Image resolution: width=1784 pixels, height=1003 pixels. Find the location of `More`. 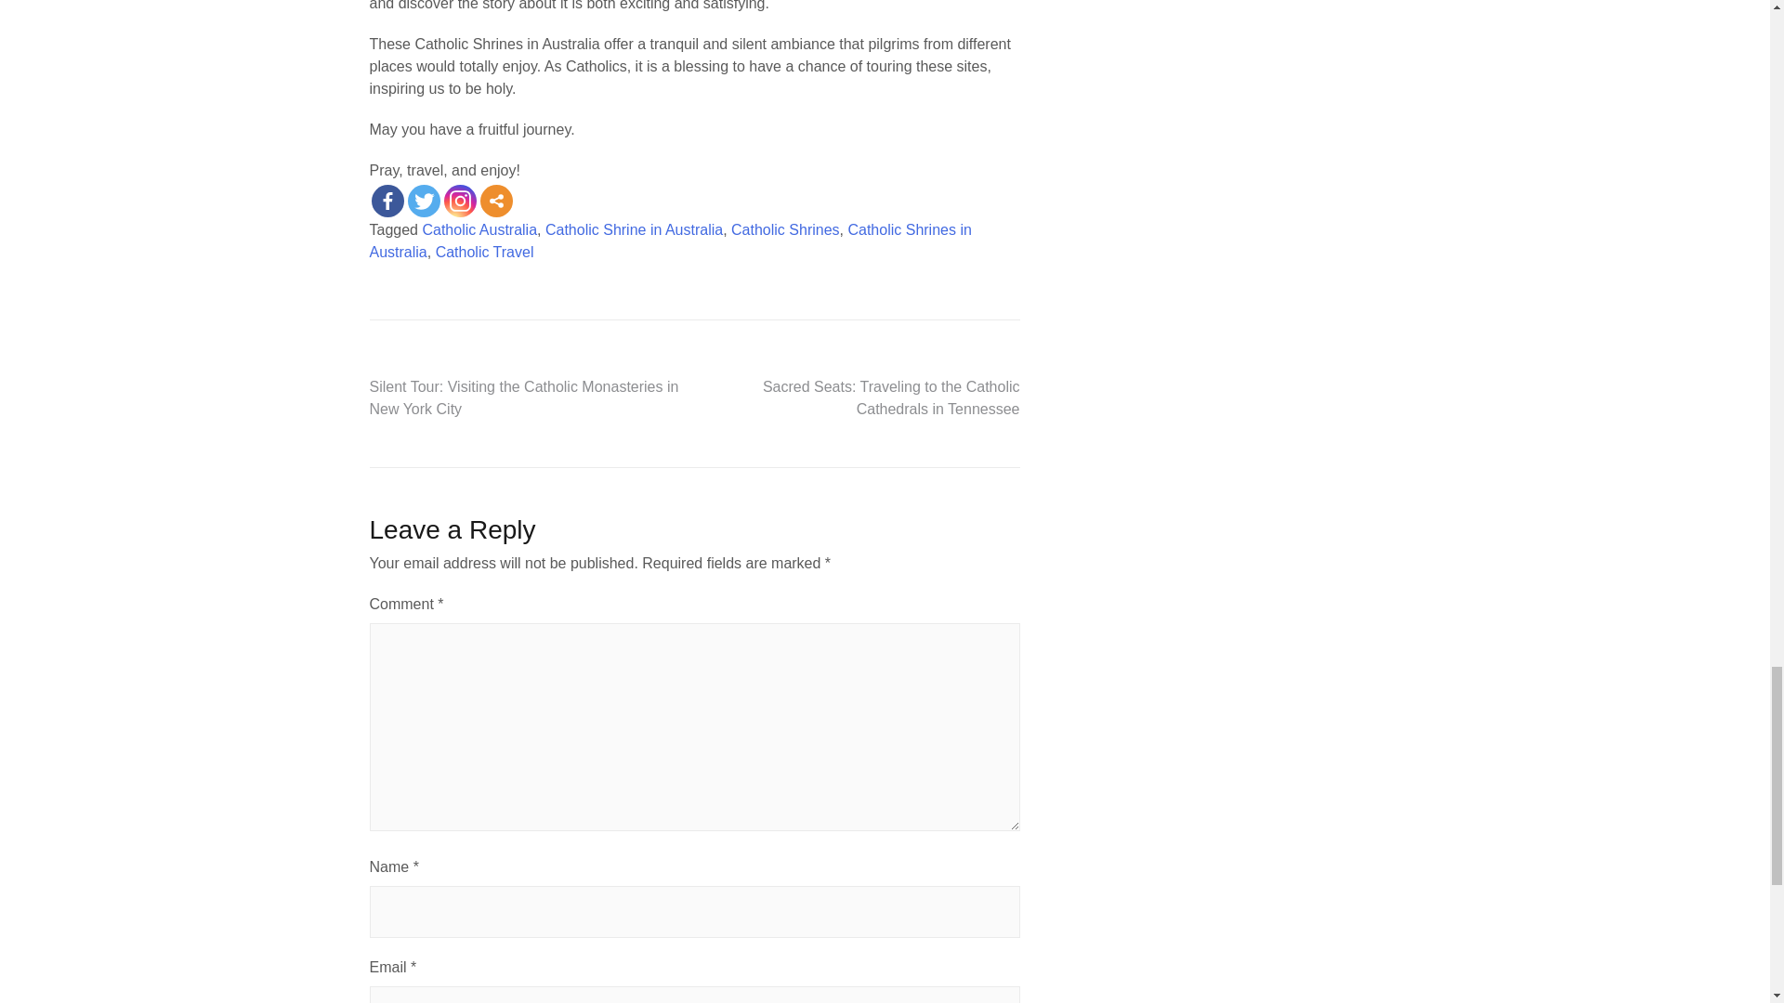

More is located at coordinates (496, 201).